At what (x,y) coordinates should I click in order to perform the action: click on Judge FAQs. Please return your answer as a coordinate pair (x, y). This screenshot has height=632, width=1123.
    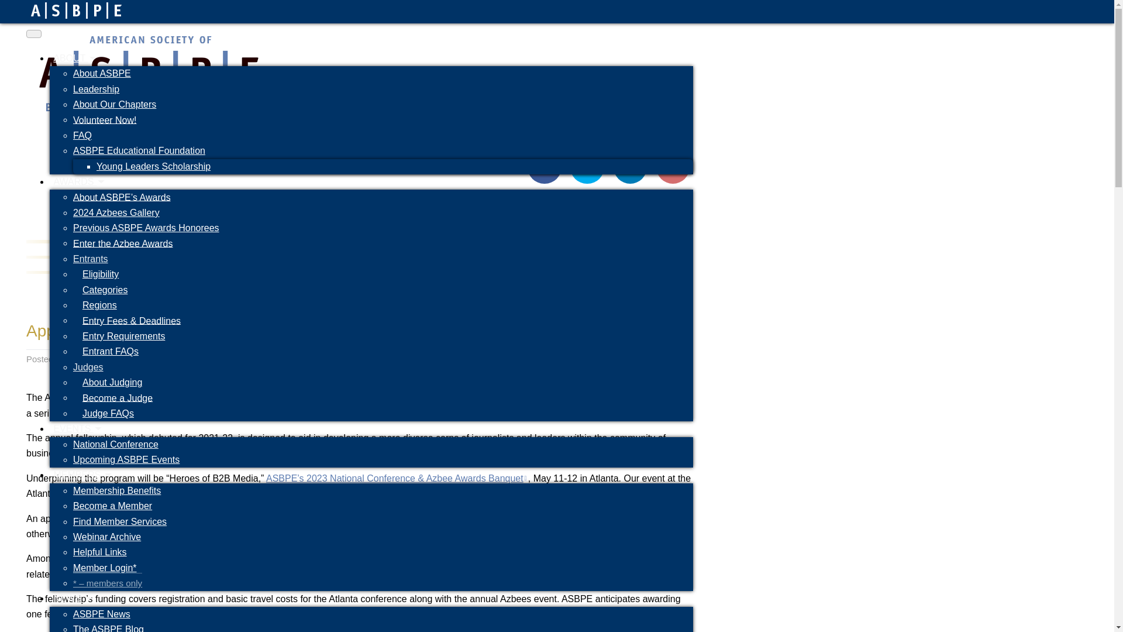
    Looking at the image, I should click on (108, 413).